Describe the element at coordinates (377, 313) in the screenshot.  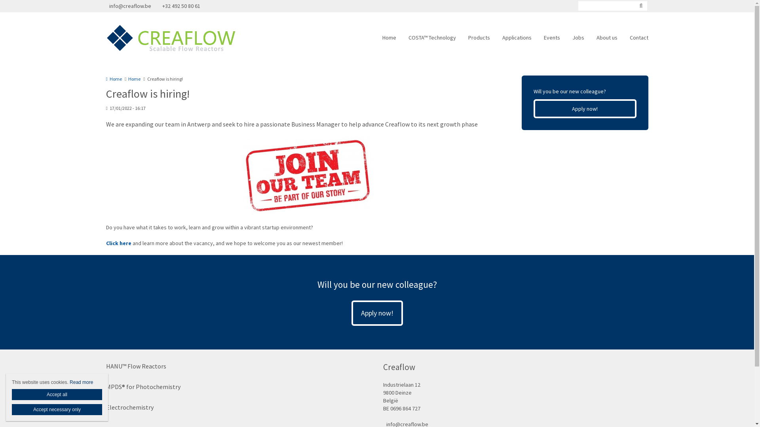
I see `Apply now!` at that location.